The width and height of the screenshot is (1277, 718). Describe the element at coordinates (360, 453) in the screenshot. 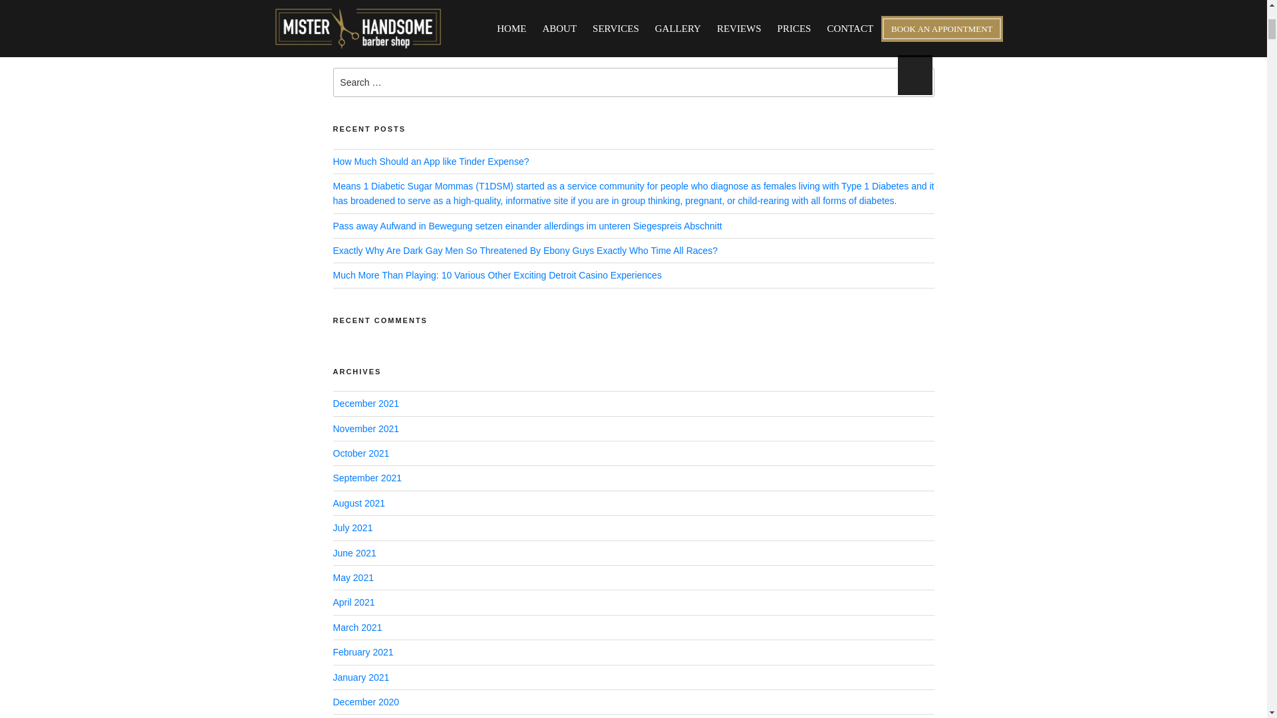

I see `October 2021` at that location.